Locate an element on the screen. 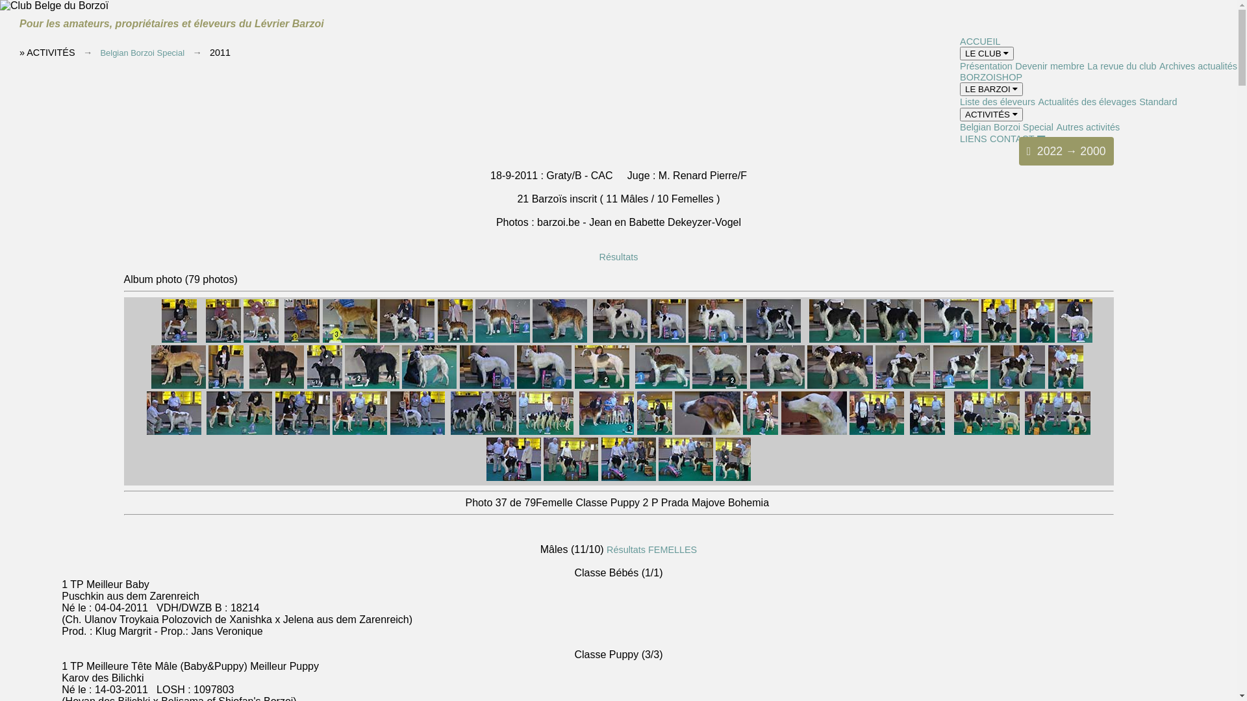 The height and width of the screenshot is (701, 1247). agrandir is located at coordinates (601, 386).